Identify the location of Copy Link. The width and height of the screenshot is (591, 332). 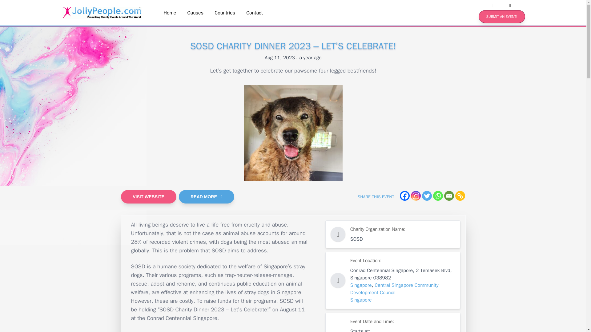
(460, 196).